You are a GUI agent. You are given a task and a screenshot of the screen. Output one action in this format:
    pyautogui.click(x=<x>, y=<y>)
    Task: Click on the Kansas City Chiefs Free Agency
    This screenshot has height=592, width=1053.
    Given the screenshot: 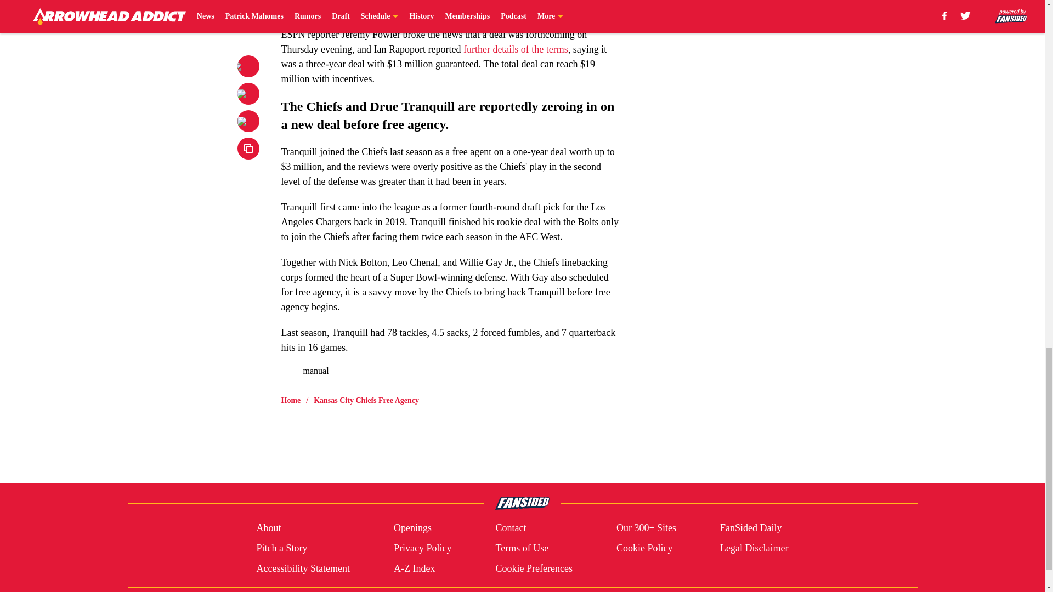 What is the action you would take?
    pyautogui.click(x=366, y=400)
    